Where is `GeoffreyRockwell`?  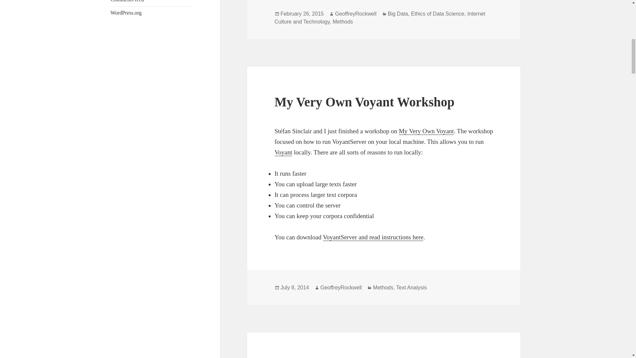 GeoffreyRockwell is located at coordinates (356, 14).